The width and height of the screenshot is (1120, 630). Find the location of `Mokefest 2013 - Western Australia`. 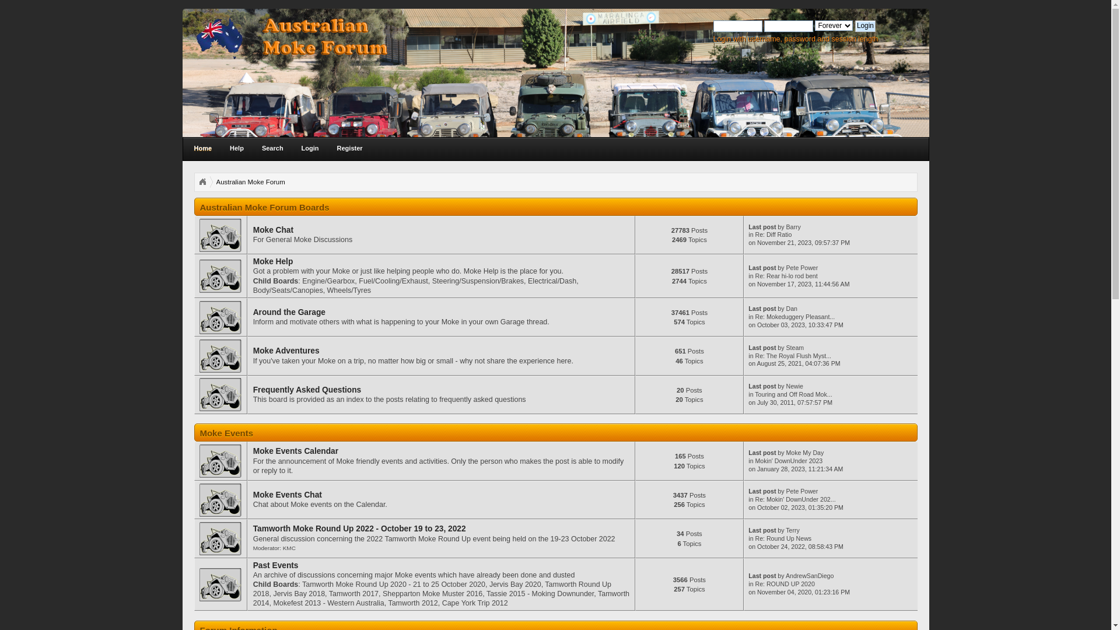

Mokefest 2013 - Western Australia is located at coordinates (328, 603).